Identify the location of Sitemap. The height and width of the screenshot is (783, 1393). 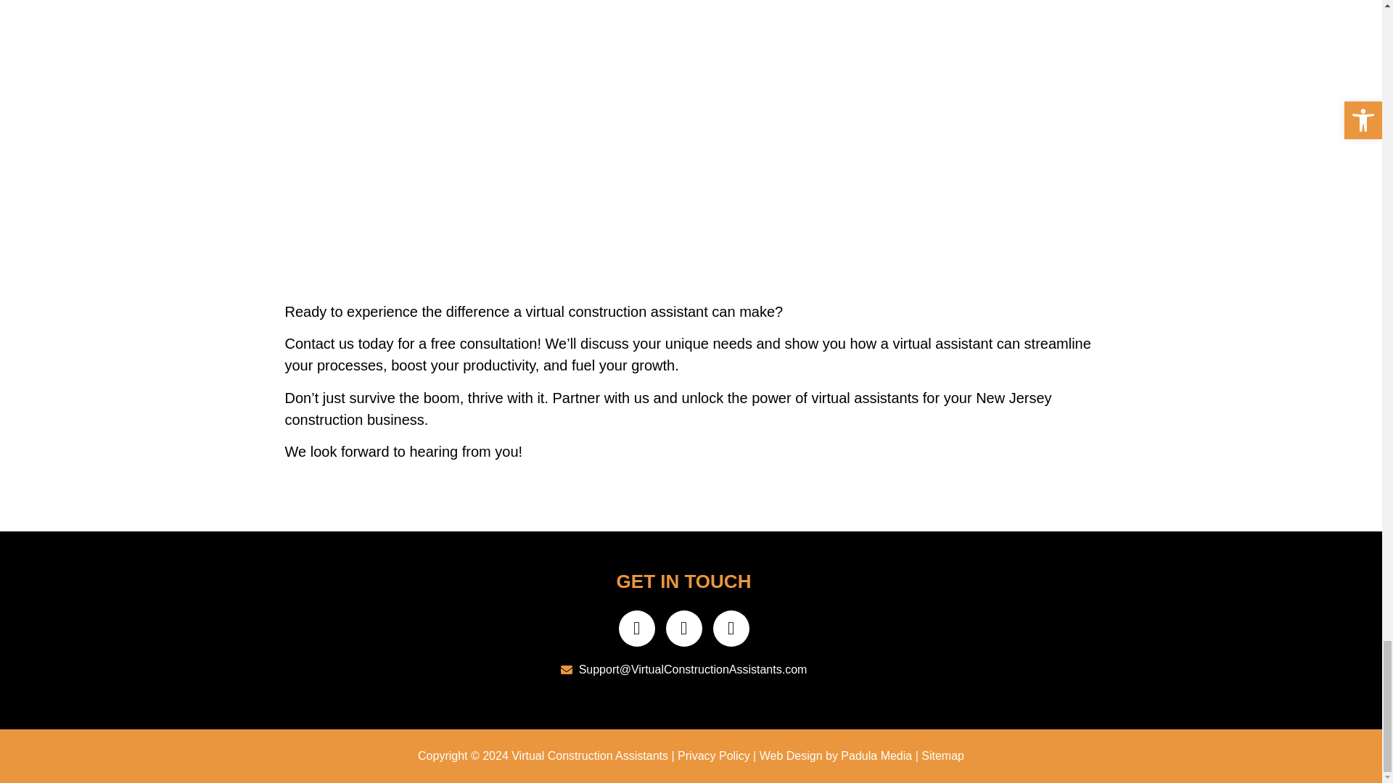
(942, 754).